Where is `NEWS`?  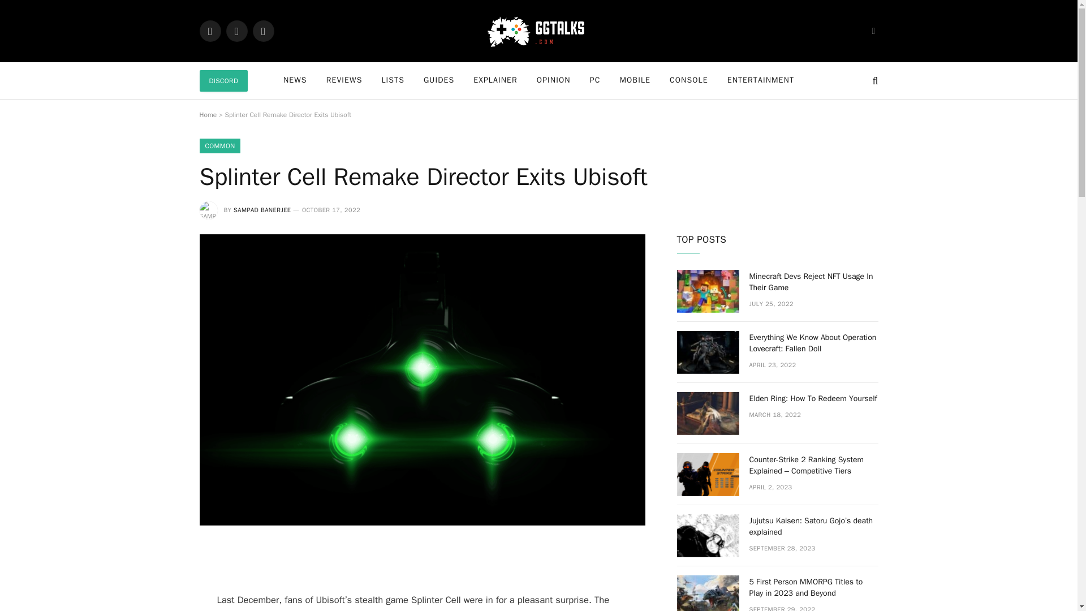
NEWS is located at coordinates (295, 80).